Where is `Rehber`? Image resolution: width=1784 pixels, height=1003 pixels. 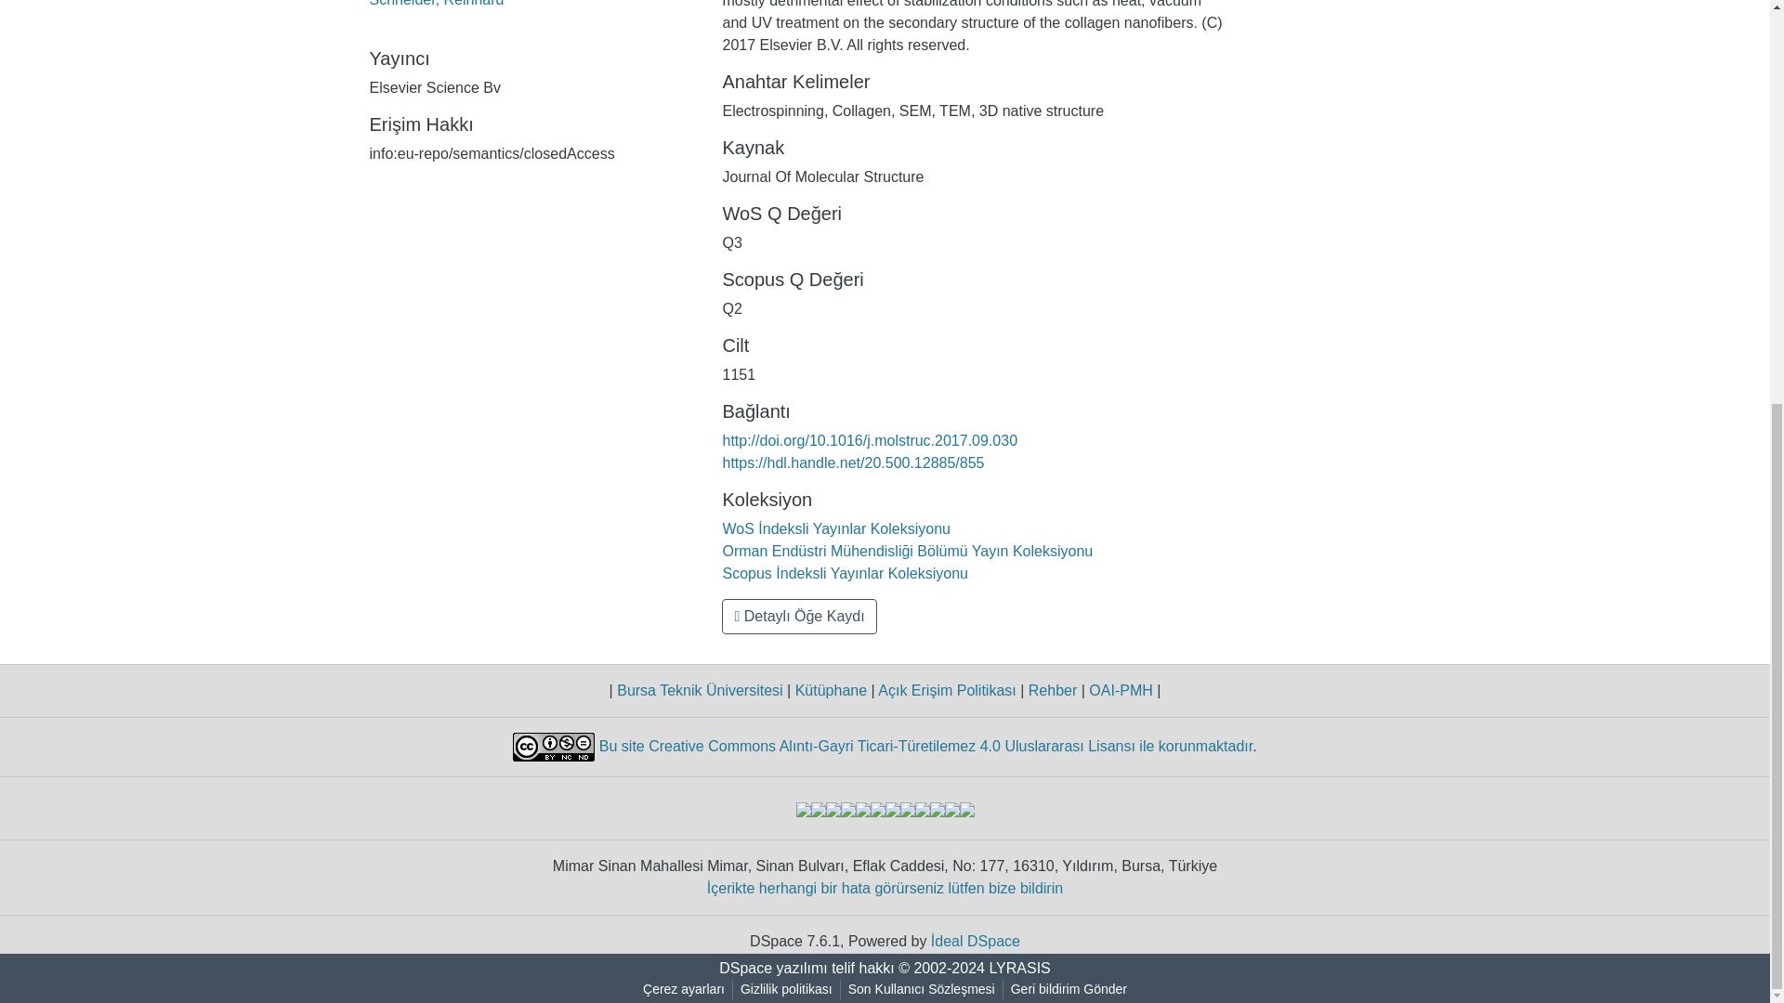
Rehber is located at coordinates (1052, 690).